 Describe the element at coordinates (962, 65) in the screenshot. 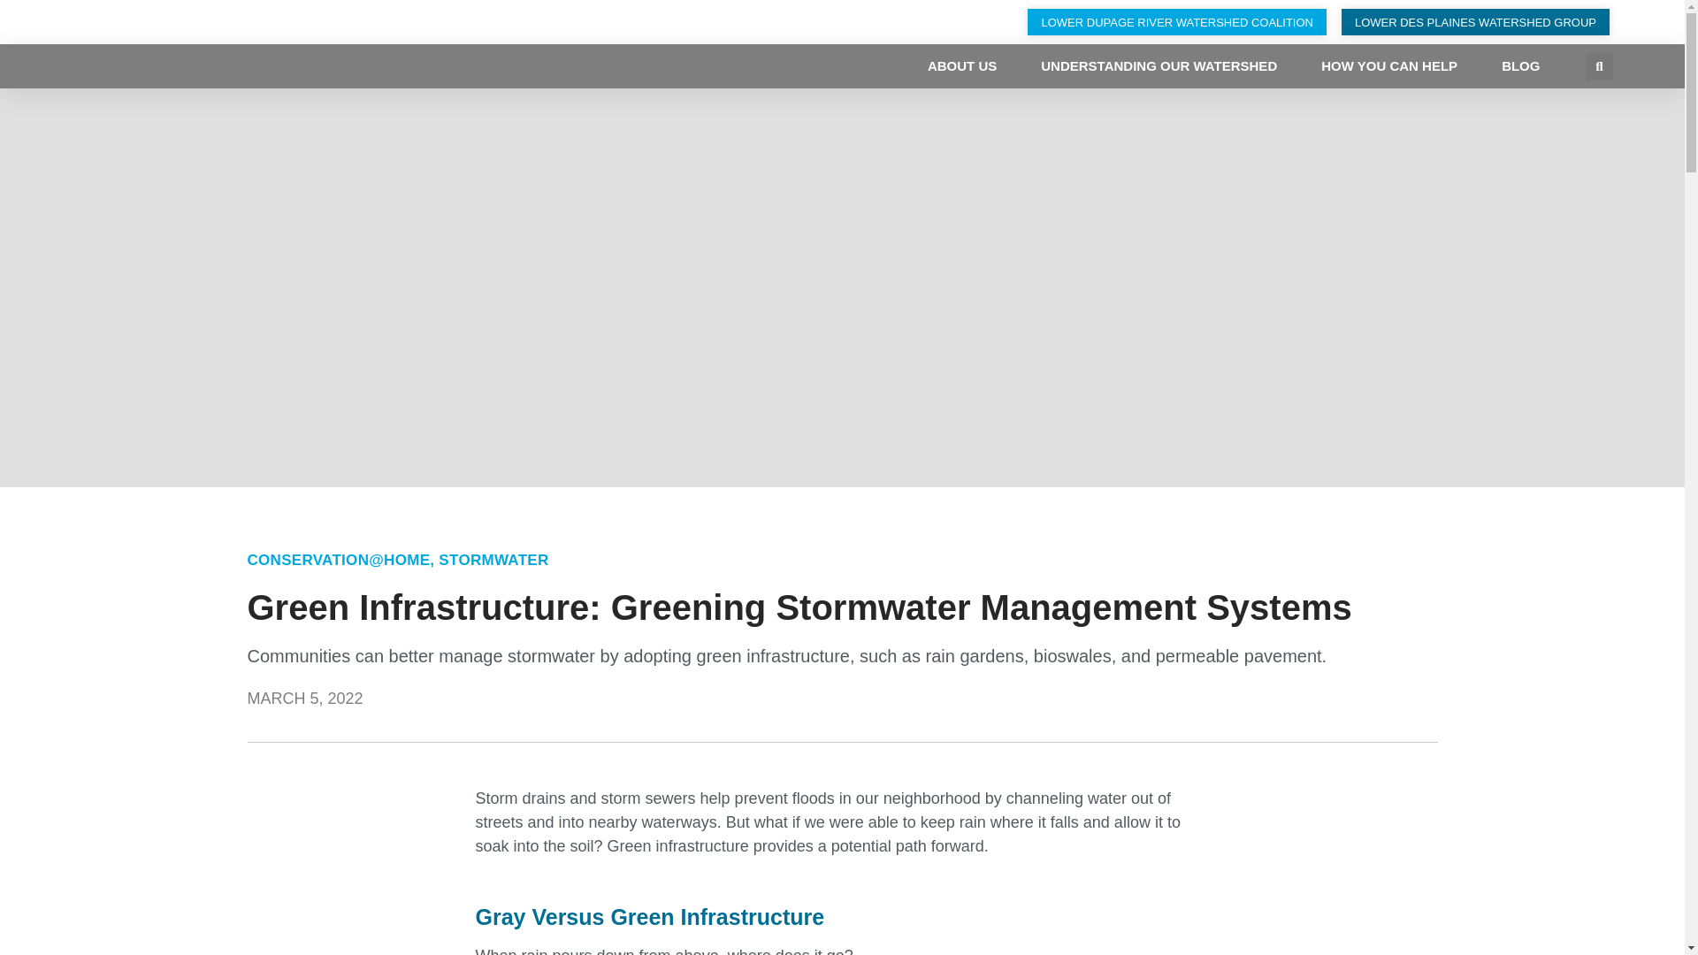

I see `ABOUT US` at that location.